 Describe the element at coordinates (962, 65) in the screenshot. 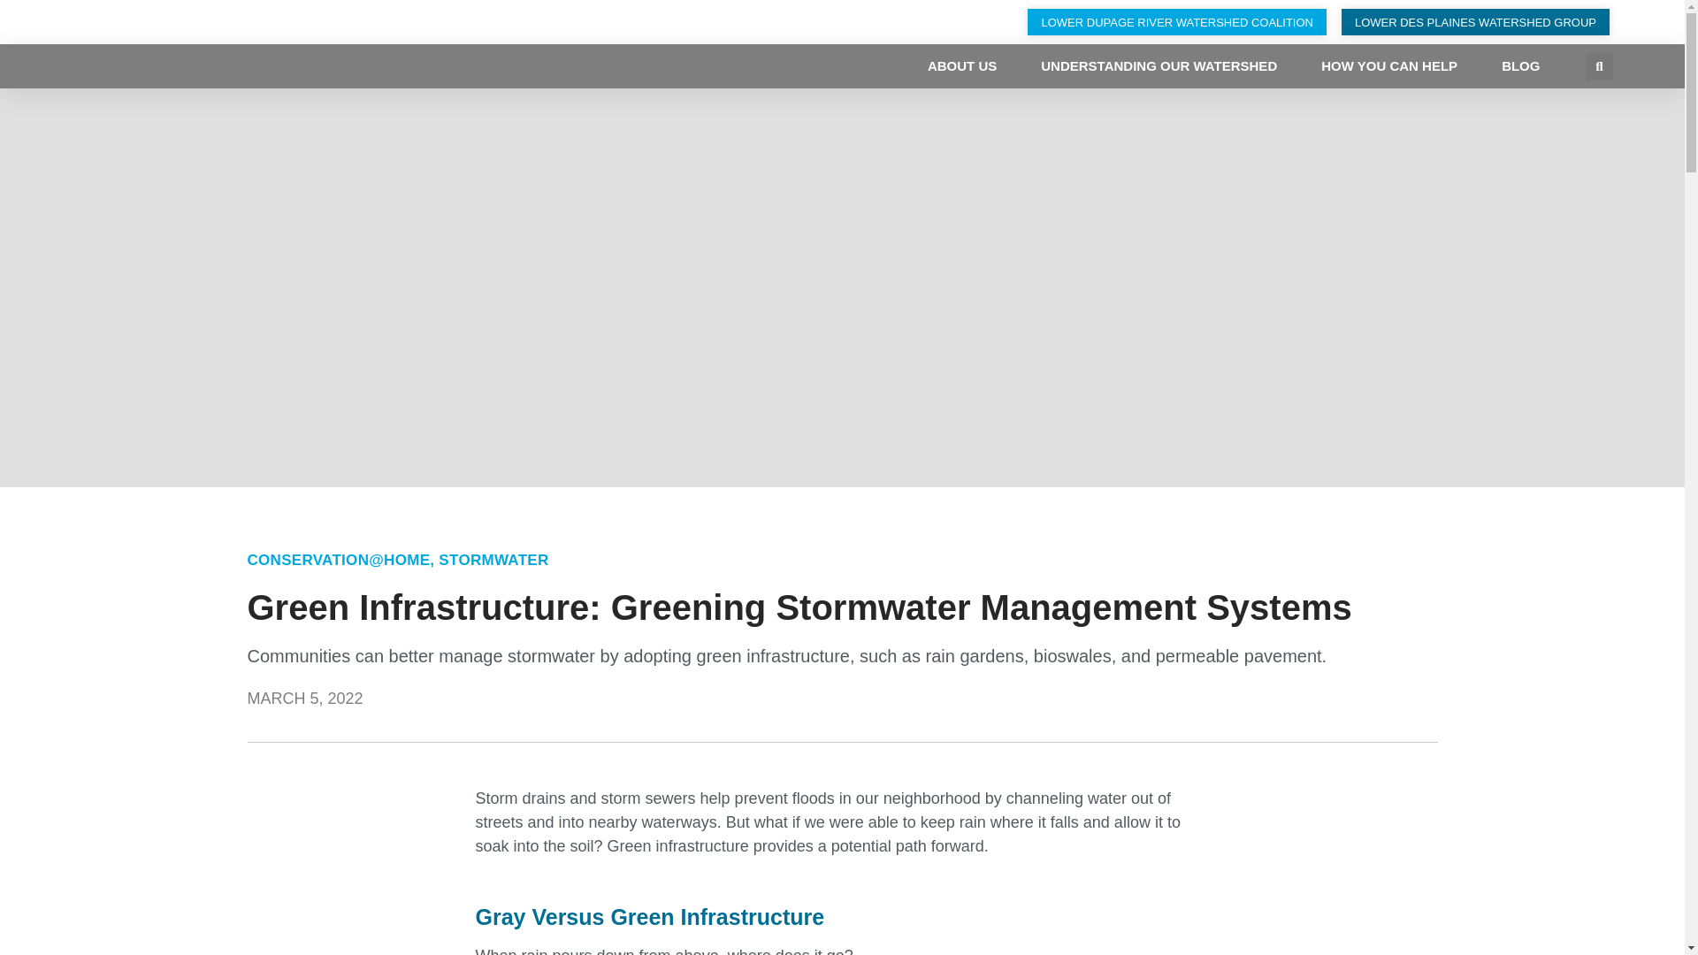

I see `ABOUT US` at that location.